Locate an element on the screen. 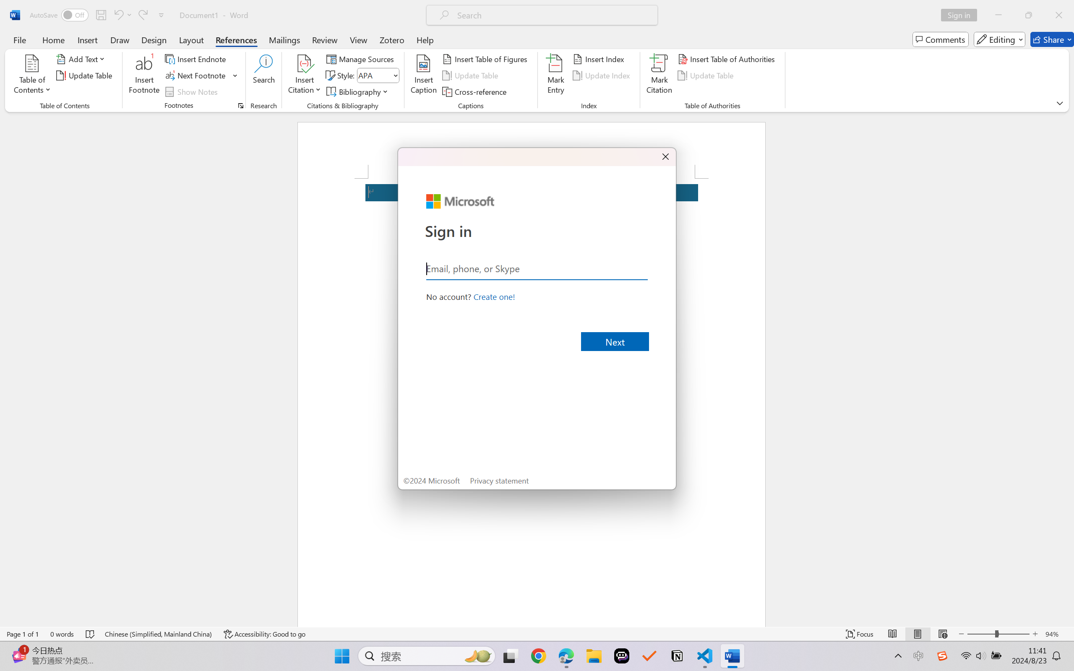 The width and height of the screenshot is (1074, 671). Style is located at coordinates (374, 75).